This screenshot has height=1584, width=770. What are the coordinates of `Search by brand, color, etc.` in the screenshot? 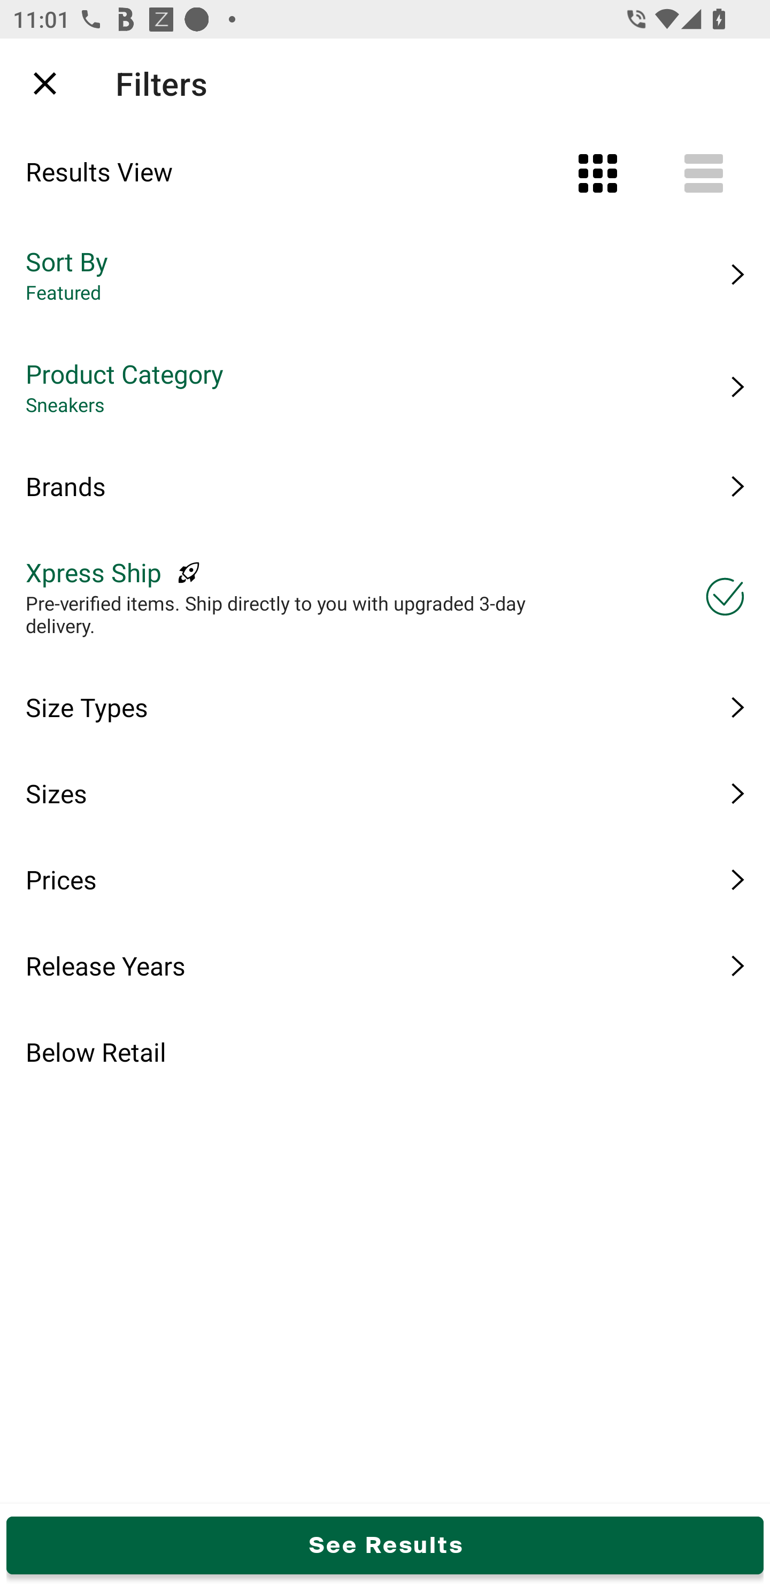 It's located at (354, 83).